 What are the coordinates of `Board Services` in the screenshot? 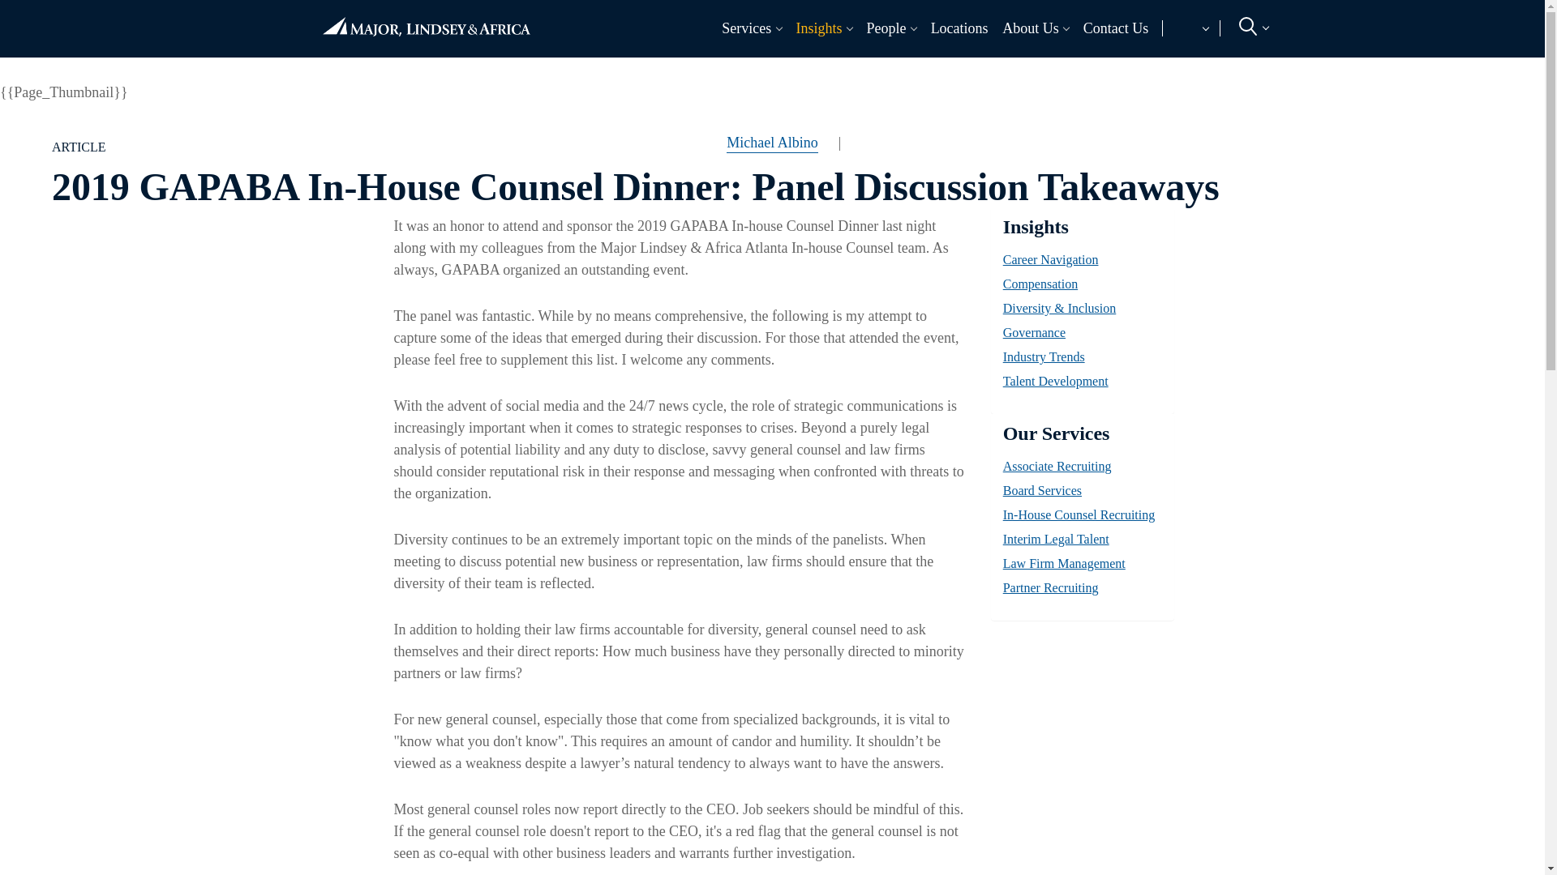 It's located at (657, 65).